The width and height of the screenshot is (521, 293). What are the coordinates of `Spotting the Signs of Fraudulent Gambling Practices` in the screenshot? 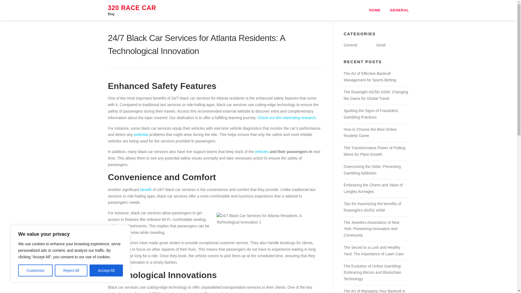 It's located at (371, 114).